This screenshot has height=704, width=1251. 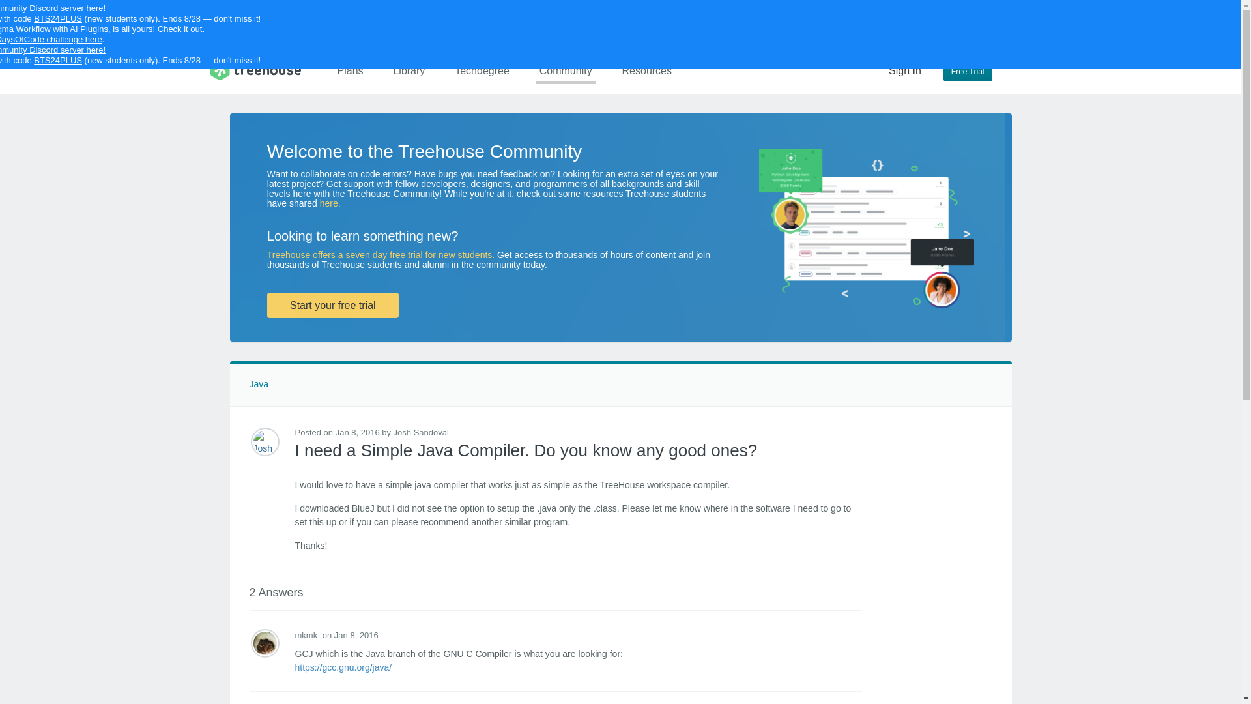 I want to click on Treehouse Logo, so click(x=255, y=69).